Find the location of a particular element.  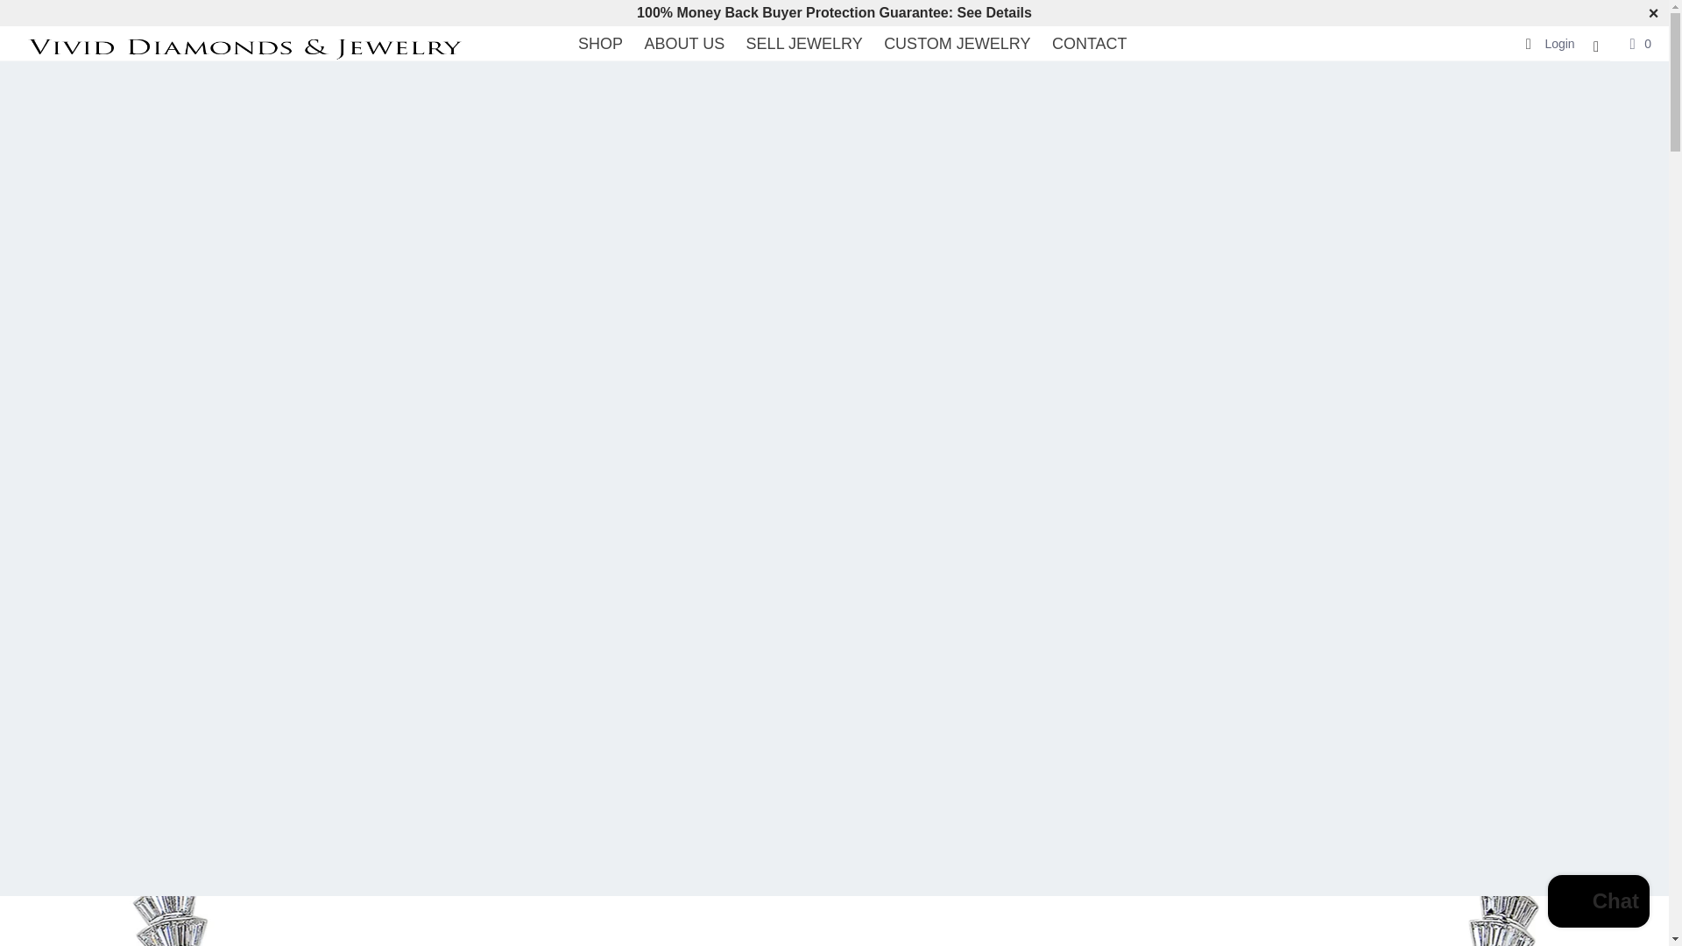

CONTACT is located at coordinates (1090, 44).